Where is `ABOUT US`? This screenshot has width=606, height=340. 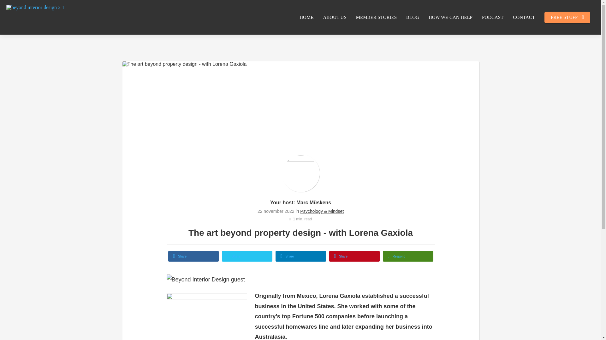 ABOUT US is located at coordinates (335, 17).